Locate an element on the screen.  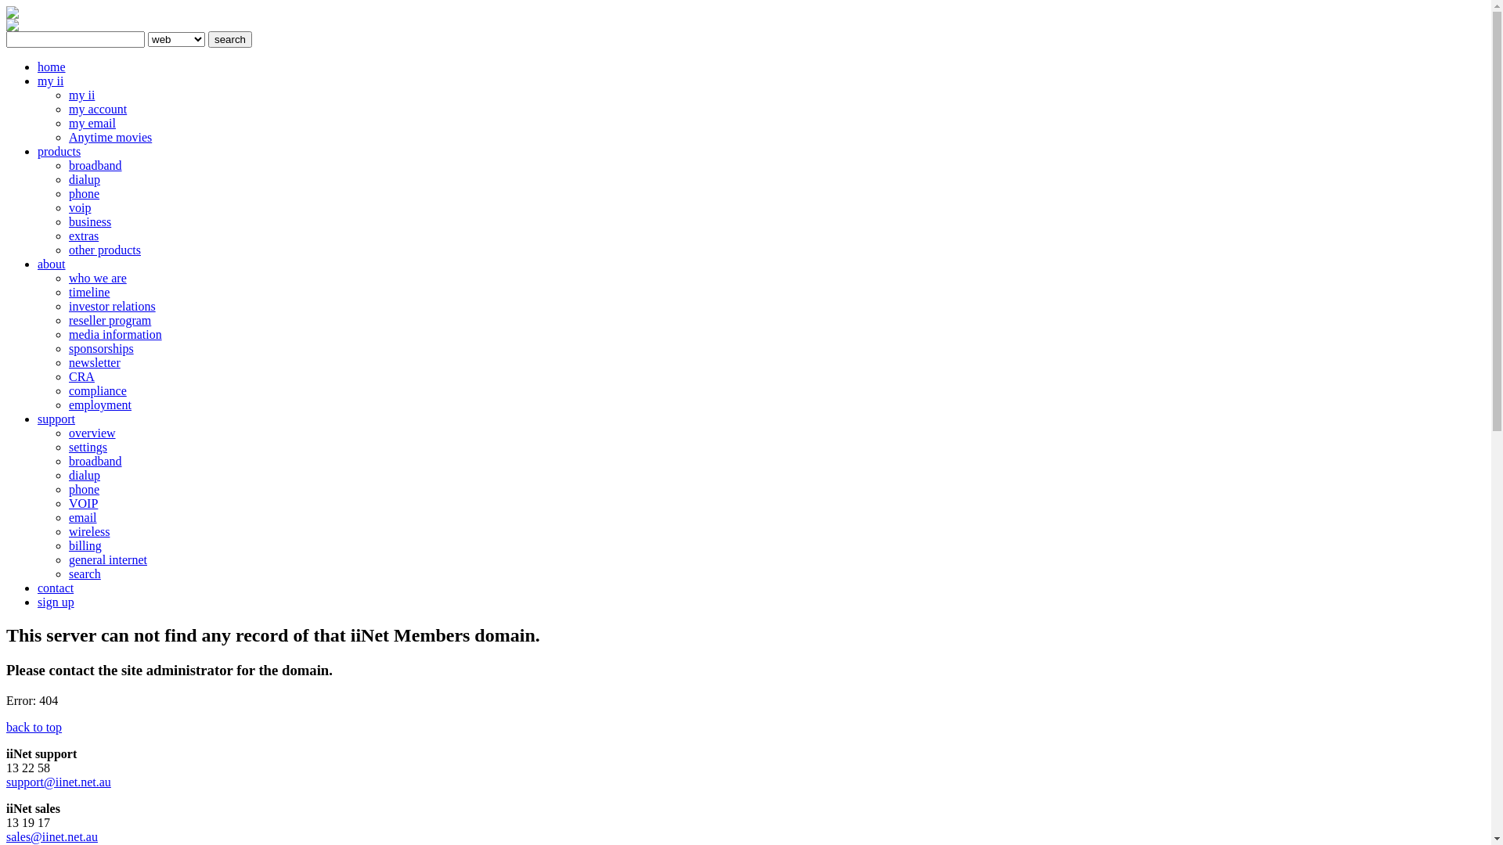
VOIP is located at coordinates (83, 503).